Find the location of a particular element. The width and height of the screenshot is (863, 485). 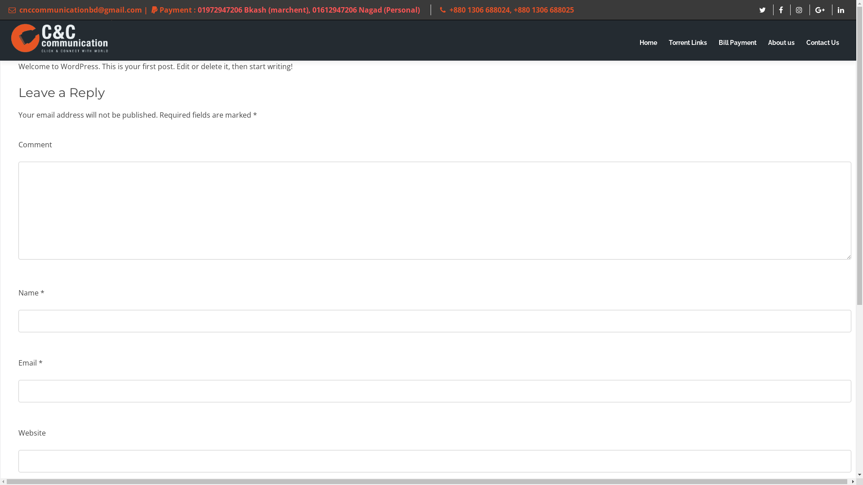

Contact Us is located at coordinates (823, 43).